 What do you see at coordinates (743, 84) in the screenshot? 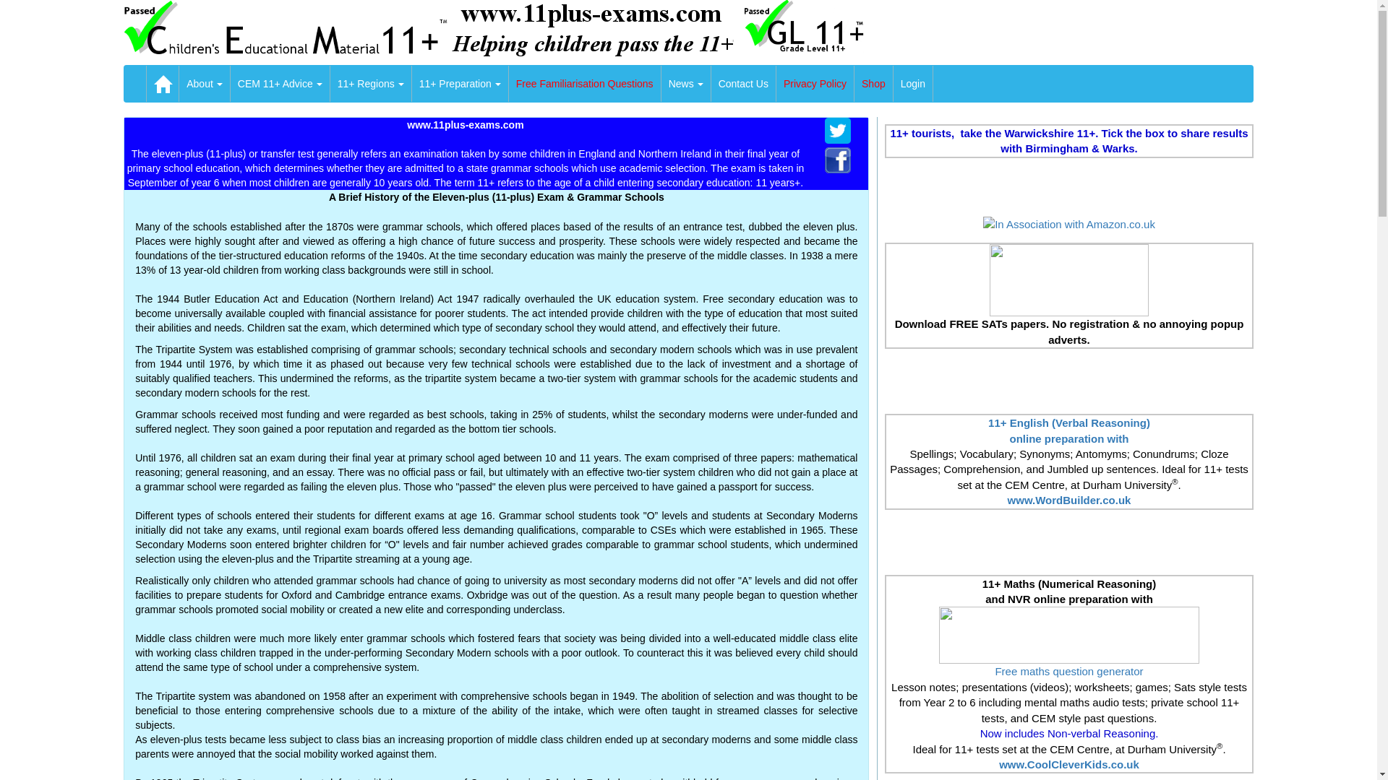
I see `Contact Us` at bounding box center [743, 84].